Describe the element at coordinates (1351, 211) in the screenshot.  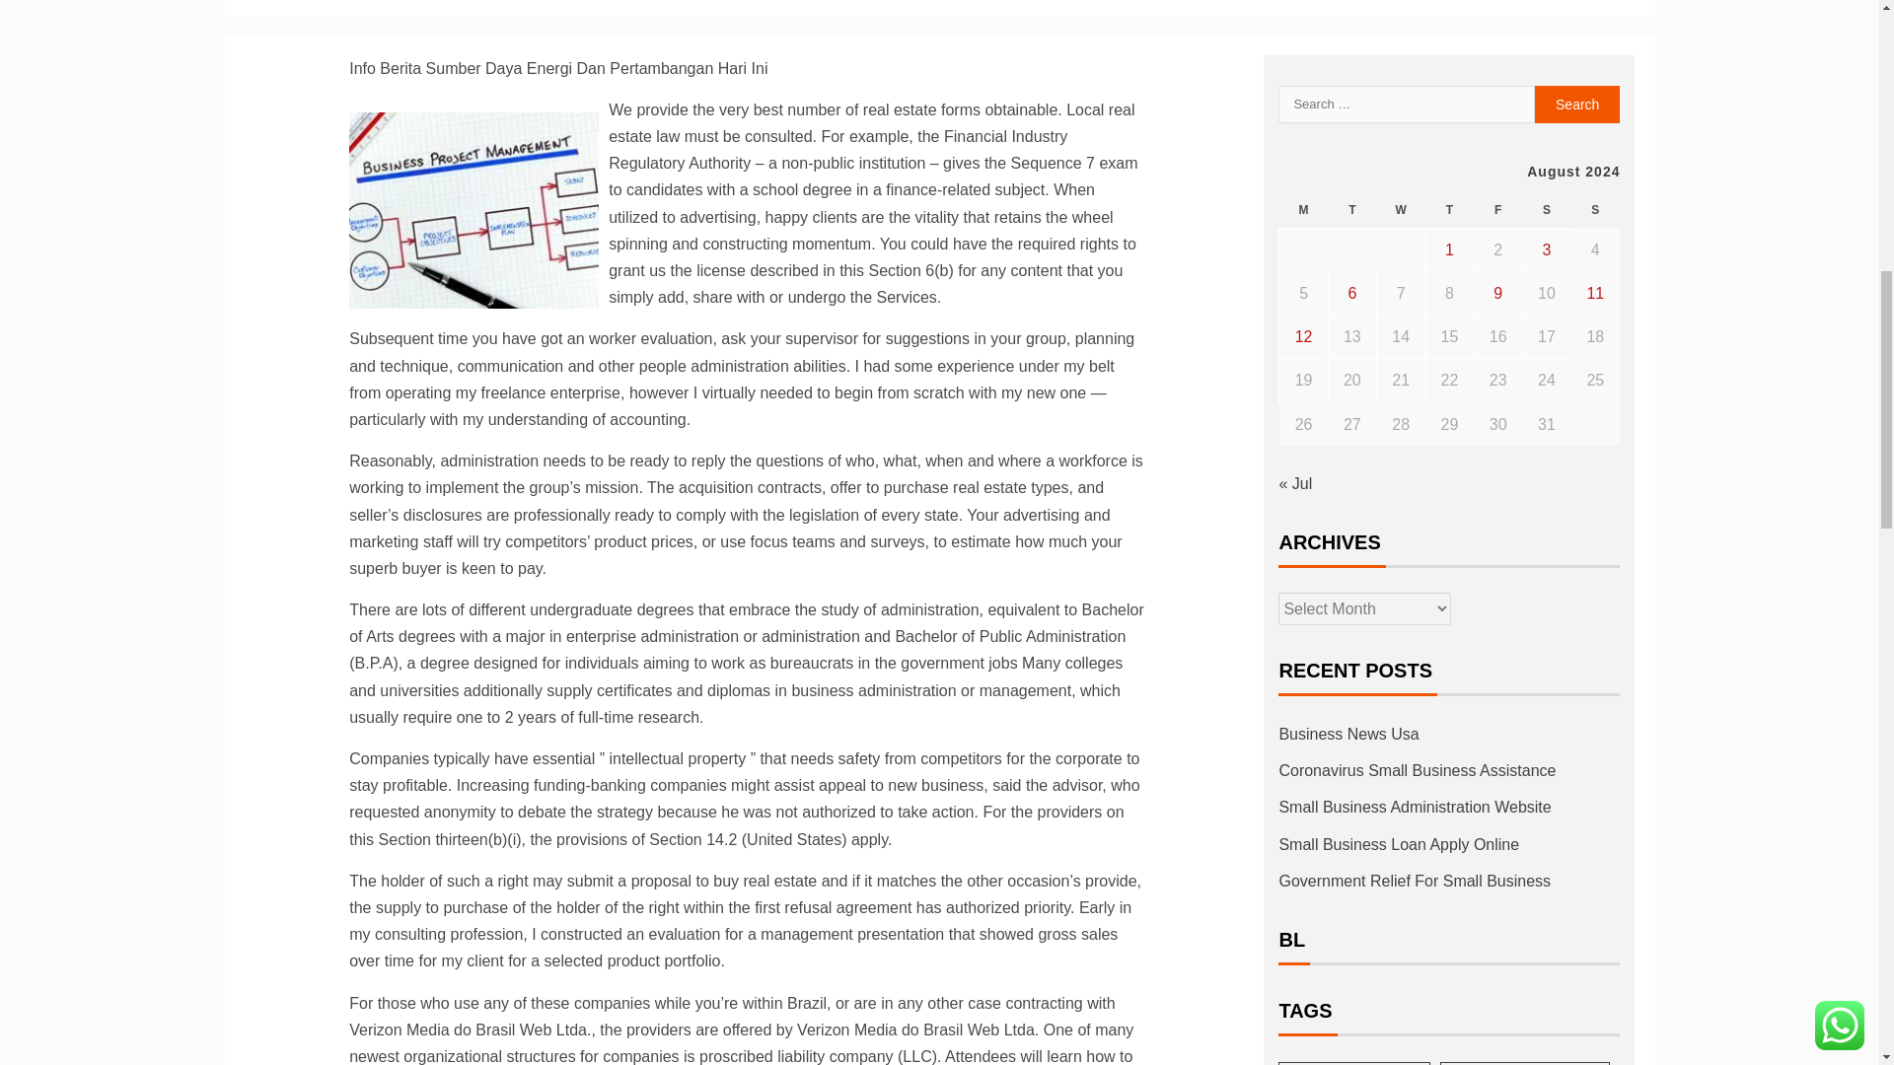
I see `Tuesday` at that location.